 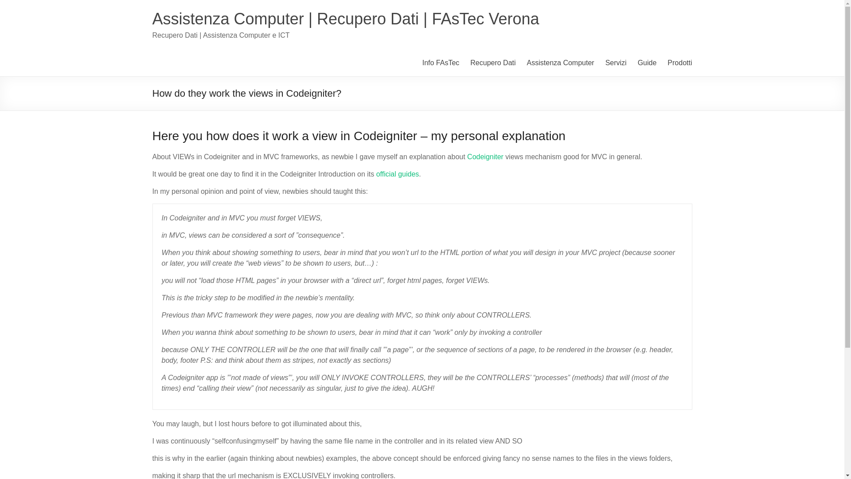 I want to click on Codeigniter, so click(x=485, y=156).